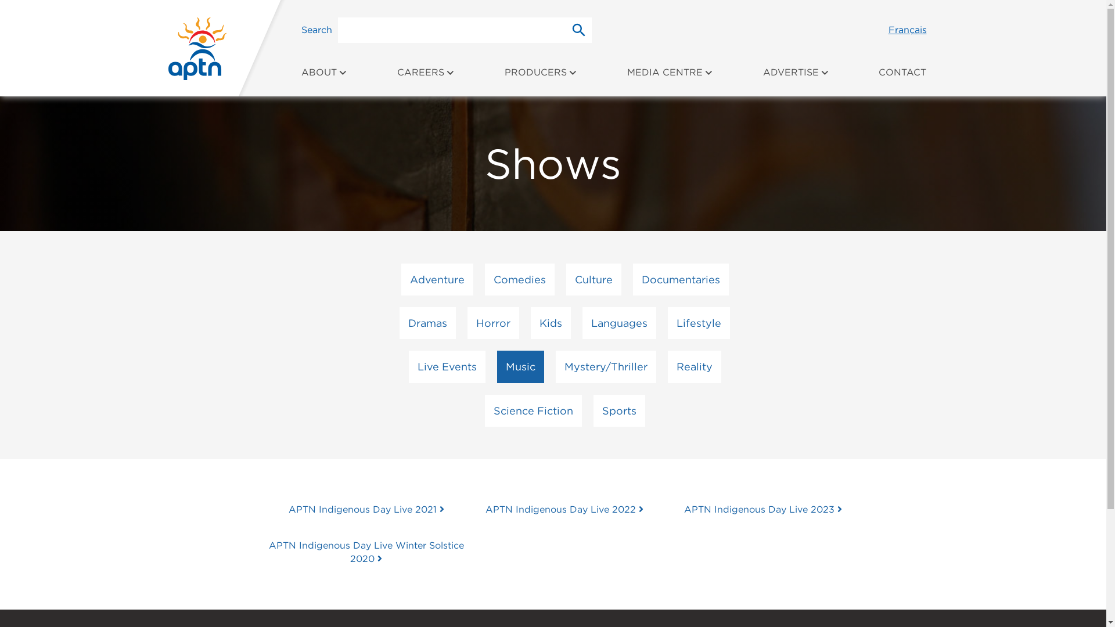 Image resolution: width=1115 pixels, height=627 pixels. I want to click on Languages, so click(619, 323).